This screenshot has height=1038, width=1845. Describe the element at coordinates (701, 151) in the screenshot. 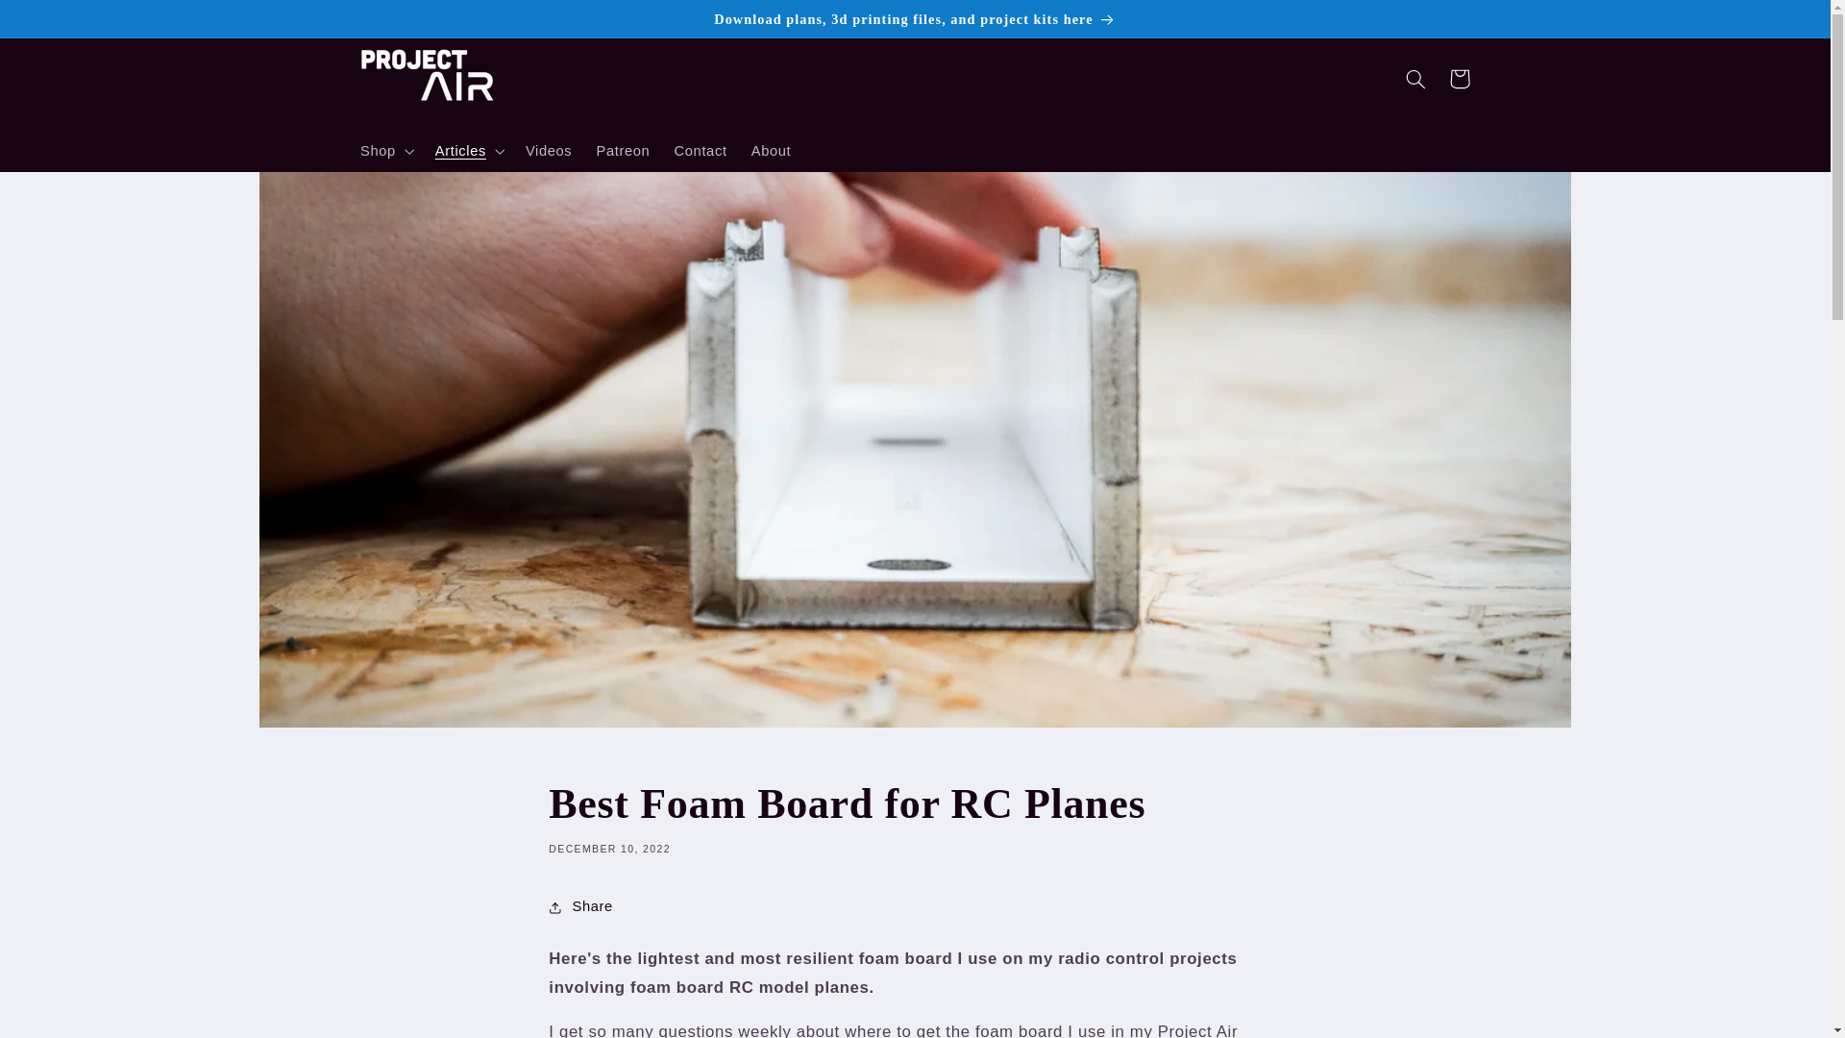

I see `Contact` at that location.